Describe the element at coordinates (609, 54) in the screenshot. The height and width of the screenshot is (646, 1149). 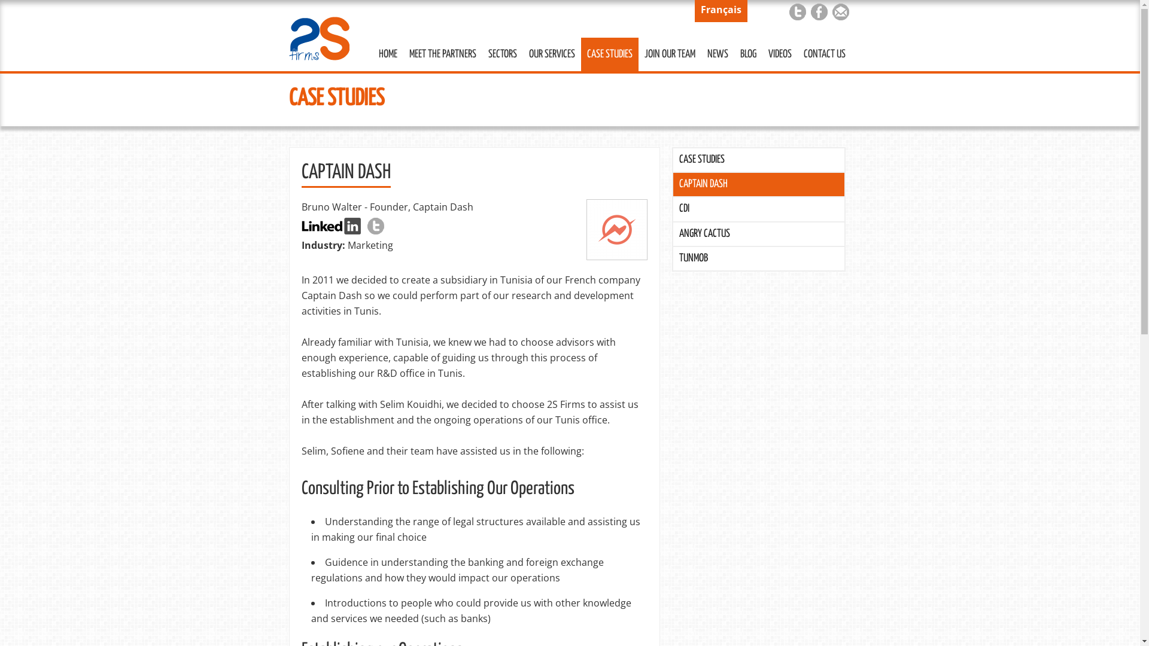
I see `CASE STUDIES` at that location.